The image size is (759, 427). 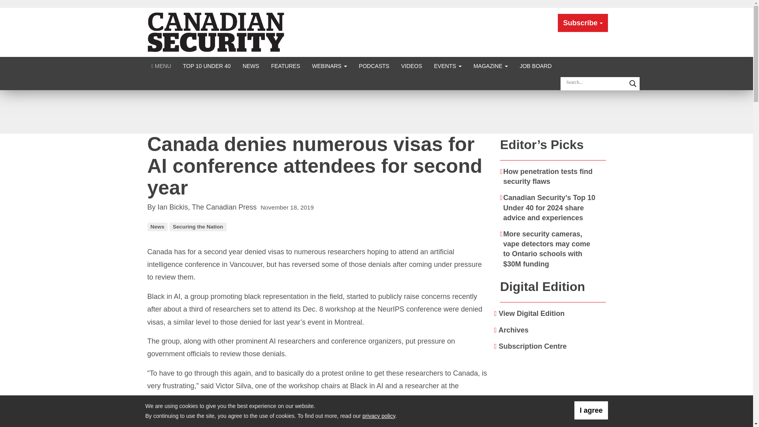 What do you see at coordinates (376, 111) in the screenshot?
I see `3rd party ad content` at bounding box center [376, 111].